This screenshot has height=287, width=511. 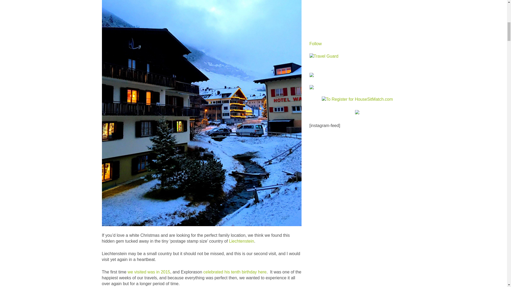 I want to click on we visited was in 2015, so click(x=149, y=272).